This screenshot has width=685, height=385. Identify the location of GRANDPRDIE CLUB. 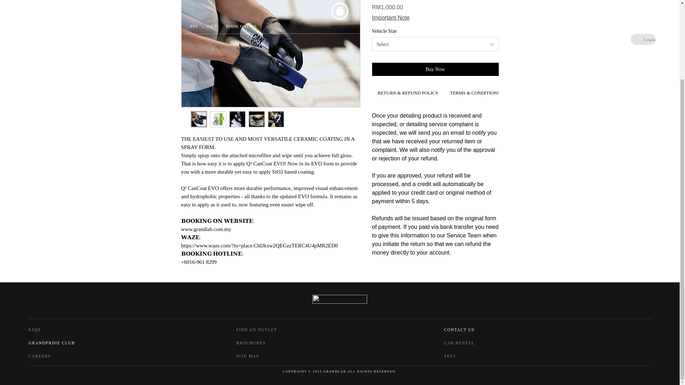
(60, 343).